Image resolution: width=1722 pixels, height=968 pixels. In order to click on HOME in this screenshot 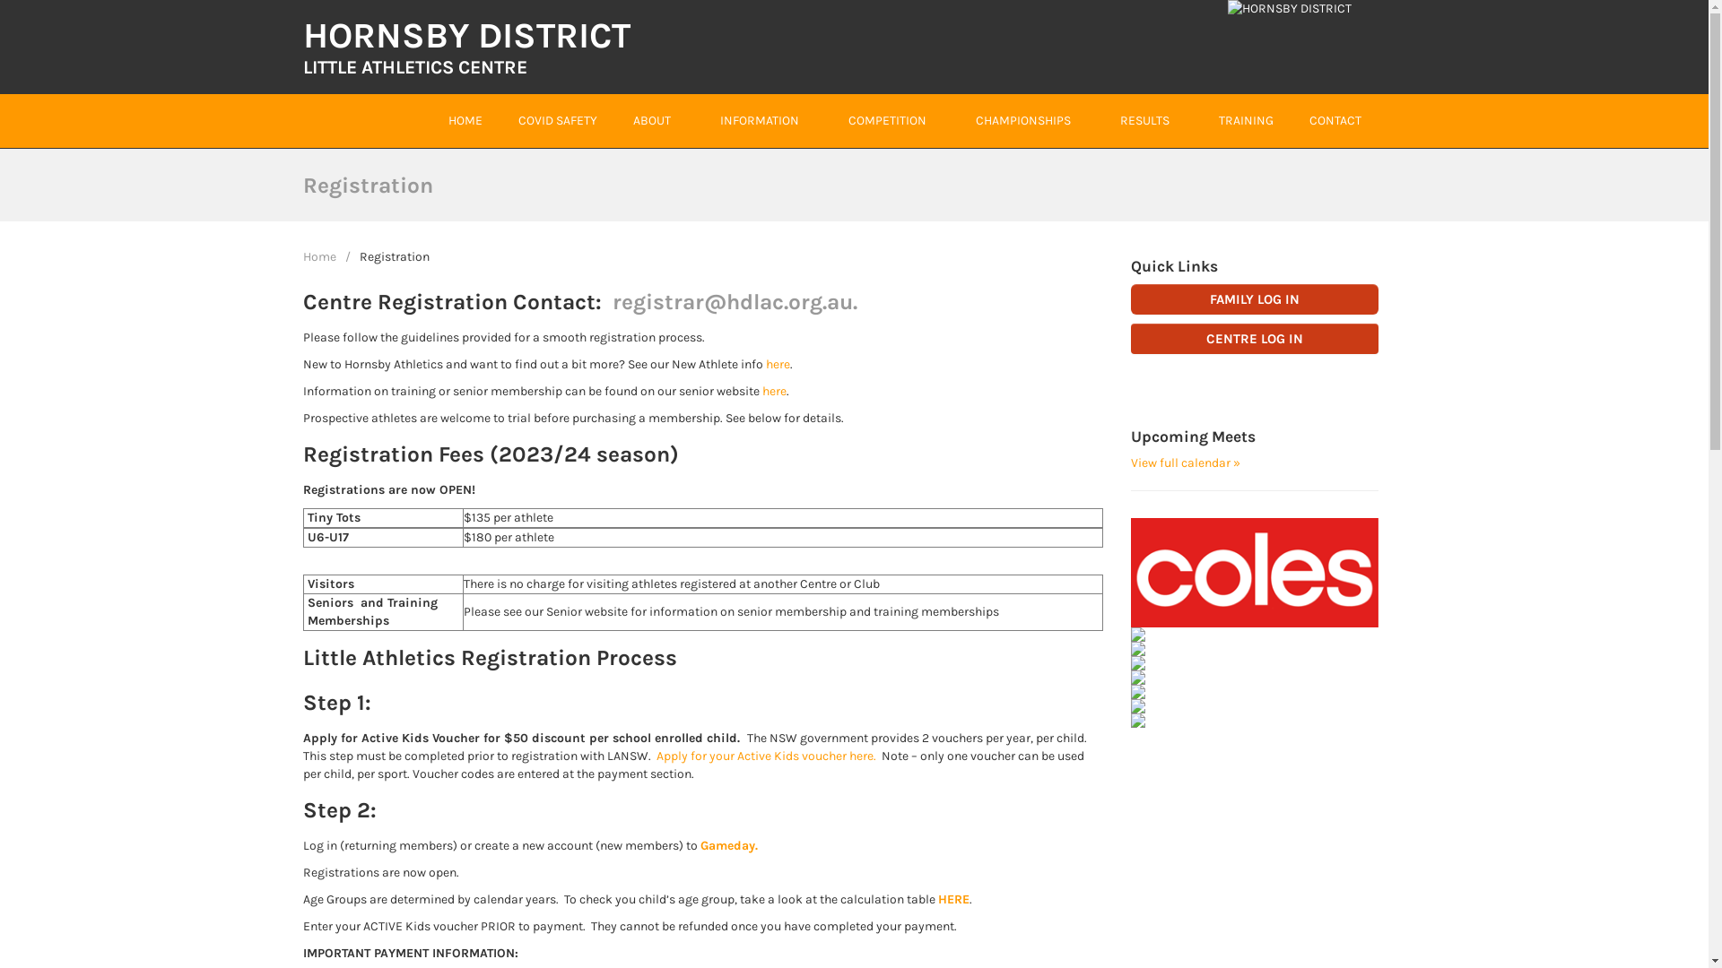, I will do `click(465, 120)`.